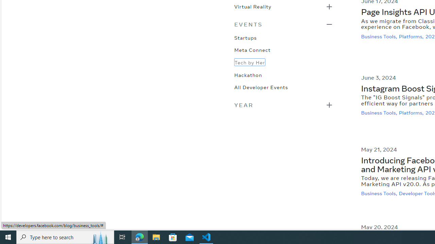 This screenshot has height=244, width=435. Describe the element at coordinates (261, 87) in the screenshot. I see `All Developer Events` at that location.